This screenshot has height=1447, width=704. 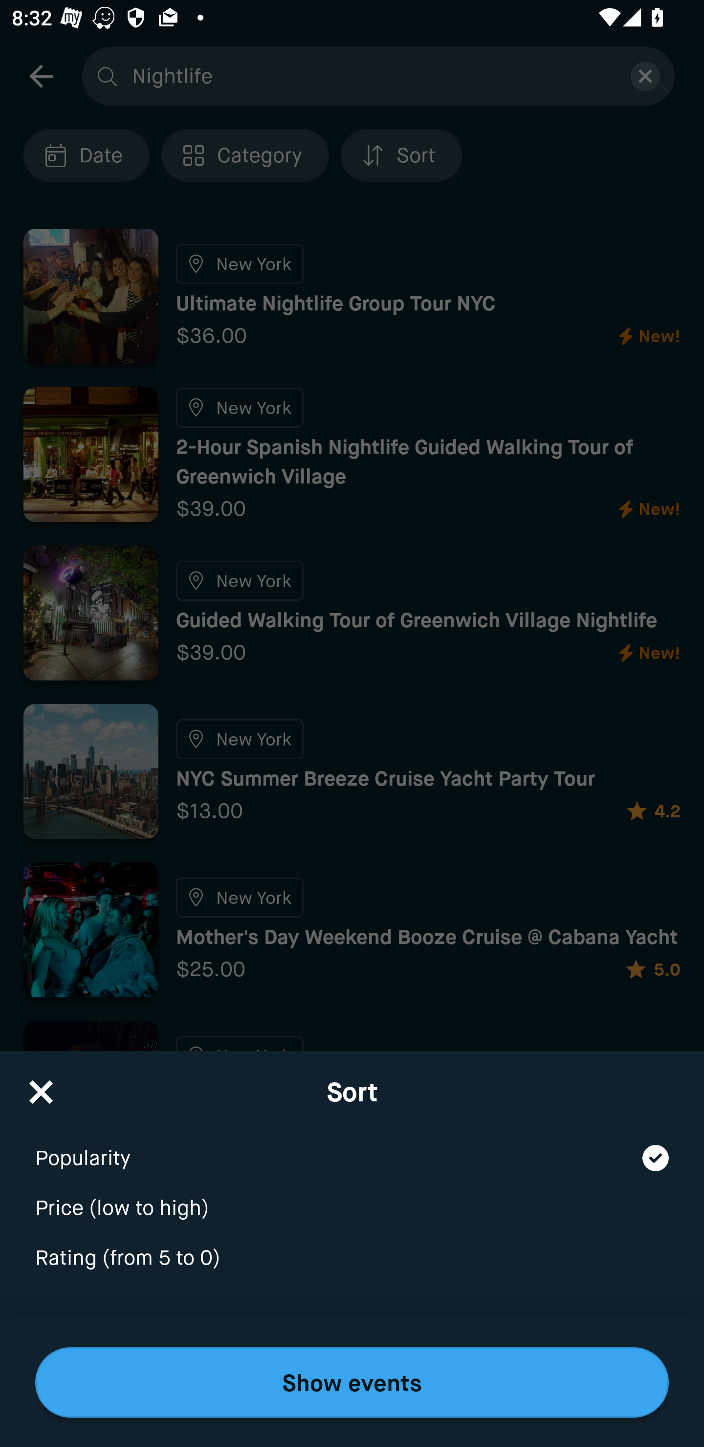 What do you see at coordinates (41, 1086) in the screenshot?
I see `CloseButton` at bounding box center [41, 1086].